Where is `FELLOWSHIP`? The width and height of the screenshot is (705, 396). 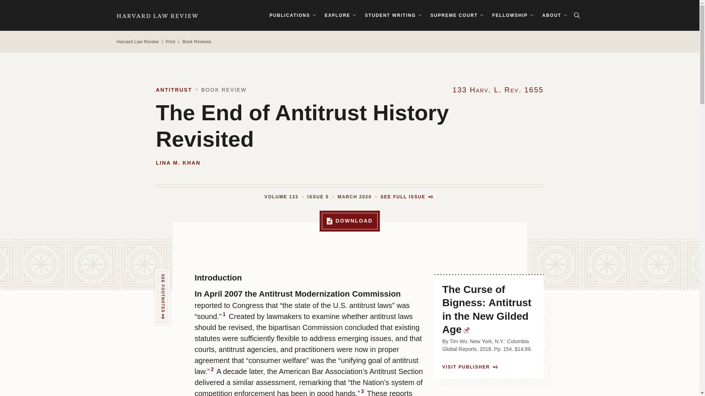
FELLOWSHIP is located at coordinates (513, 15).